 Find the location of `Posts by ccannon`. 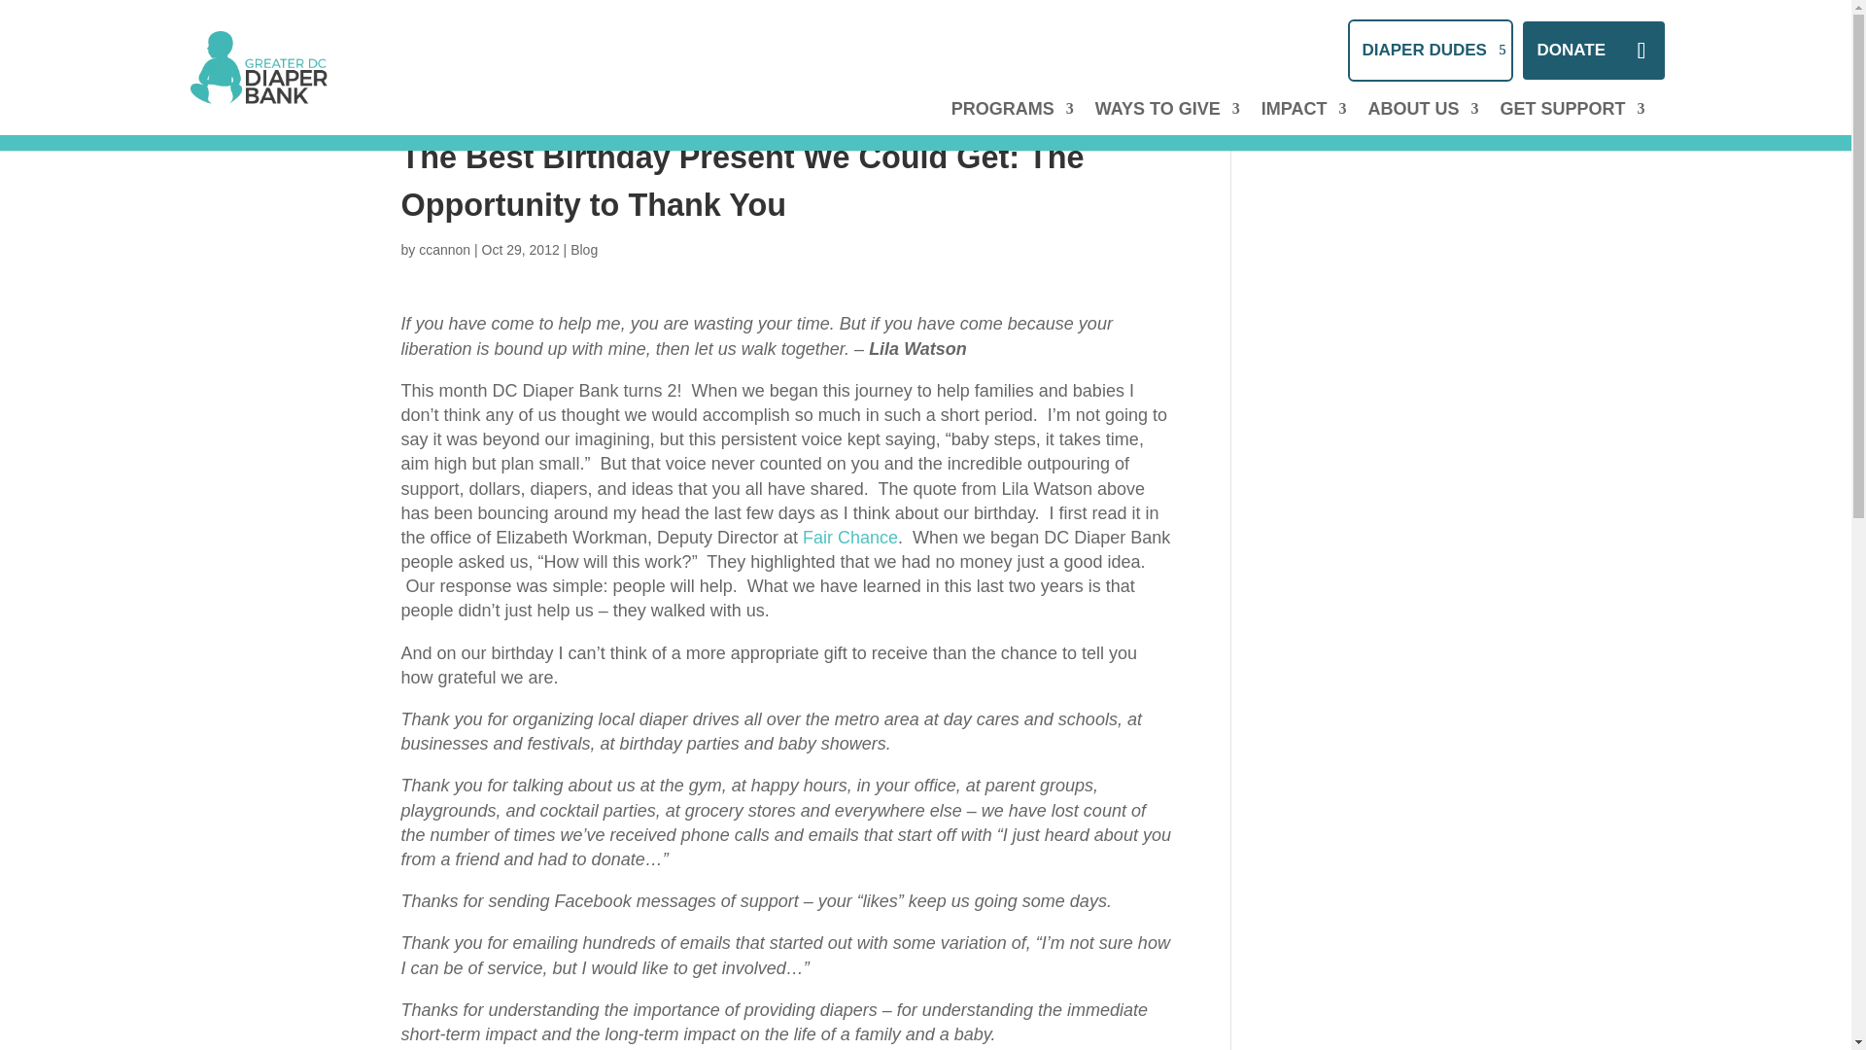

Posts by ccannon is located at coordinates (443, 249).